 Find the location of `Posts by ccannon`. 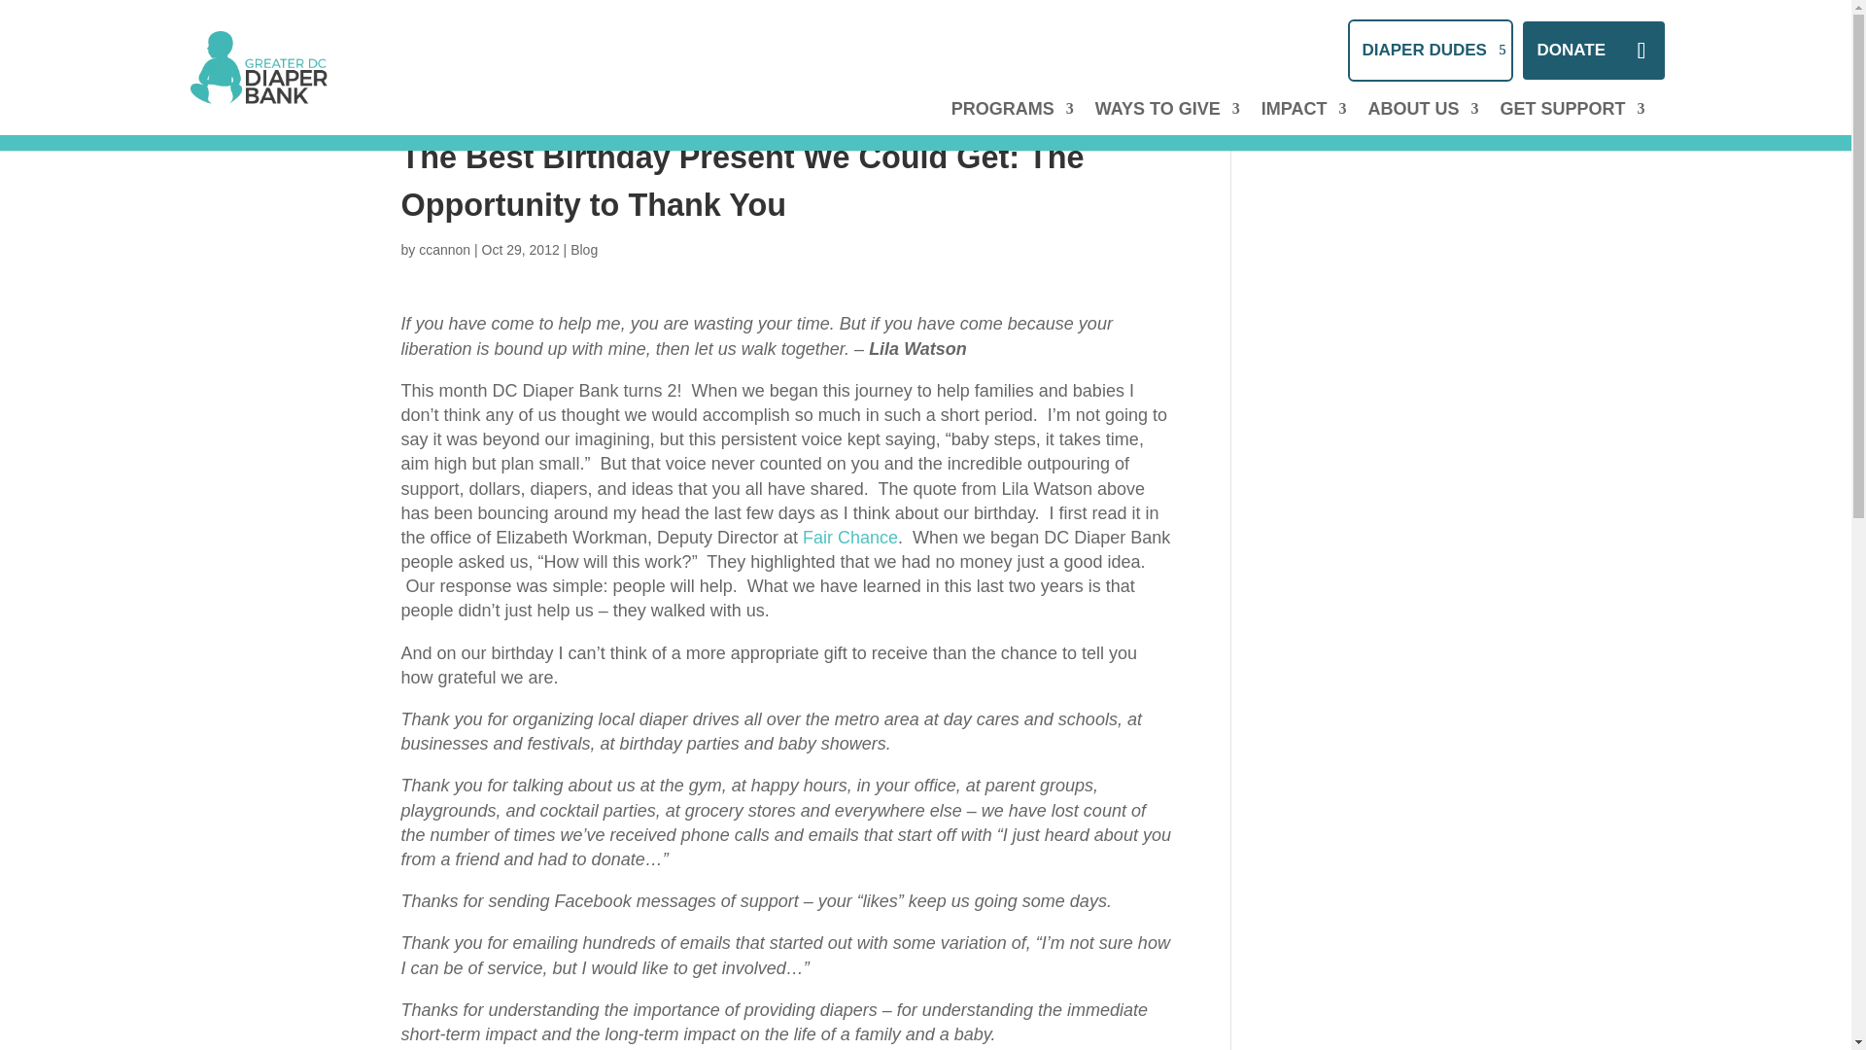

Posts by ccannon is located at coordinates (443, 249).